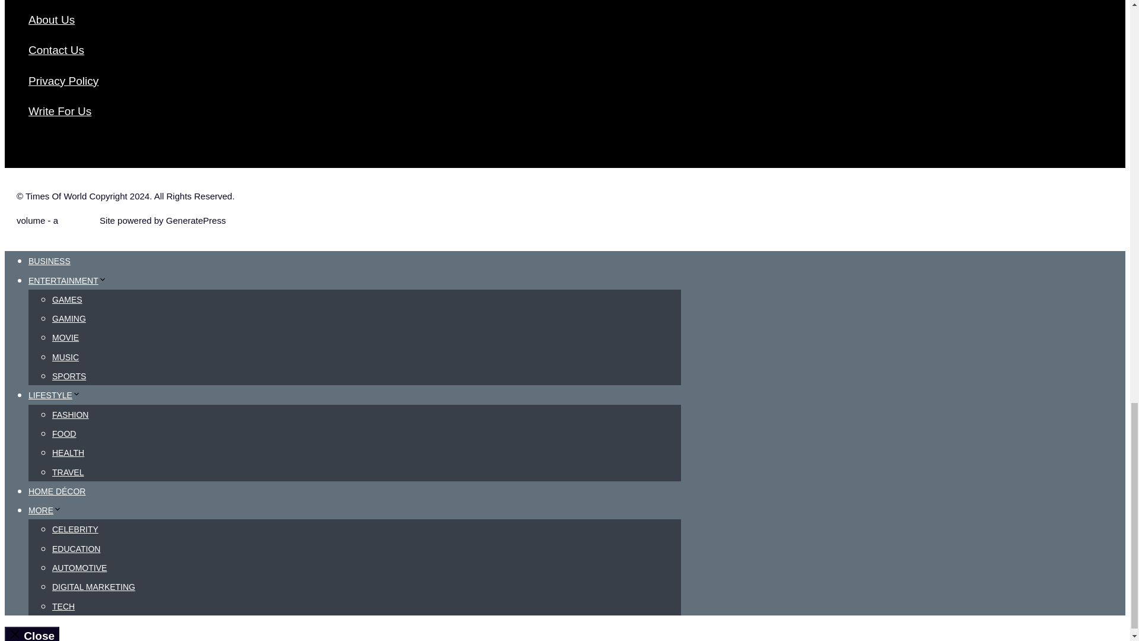  Describe the element at coordinates (63, 81) in the screenshot. I see `Privacy Policy` at that location.